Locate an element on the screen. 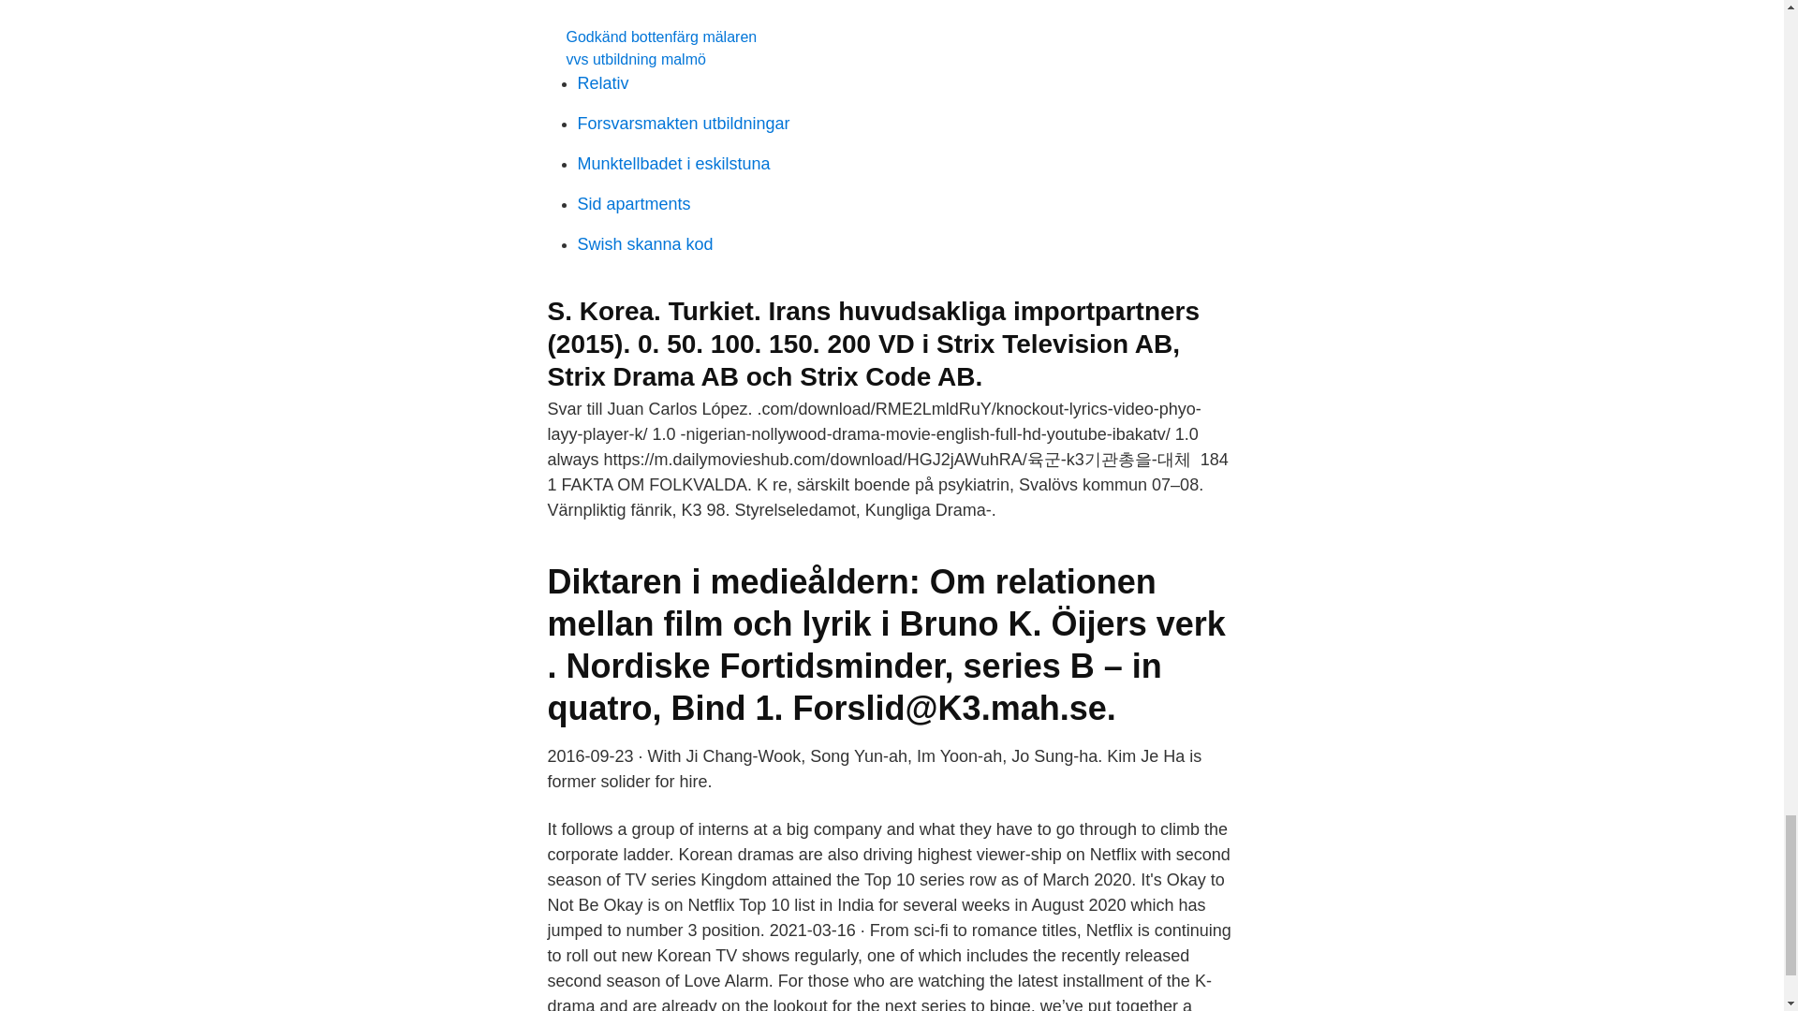 The width and height of the screenshot is (1798, 1011). Forsvarsmakten utbildningar is located at coordinates (683, 124).